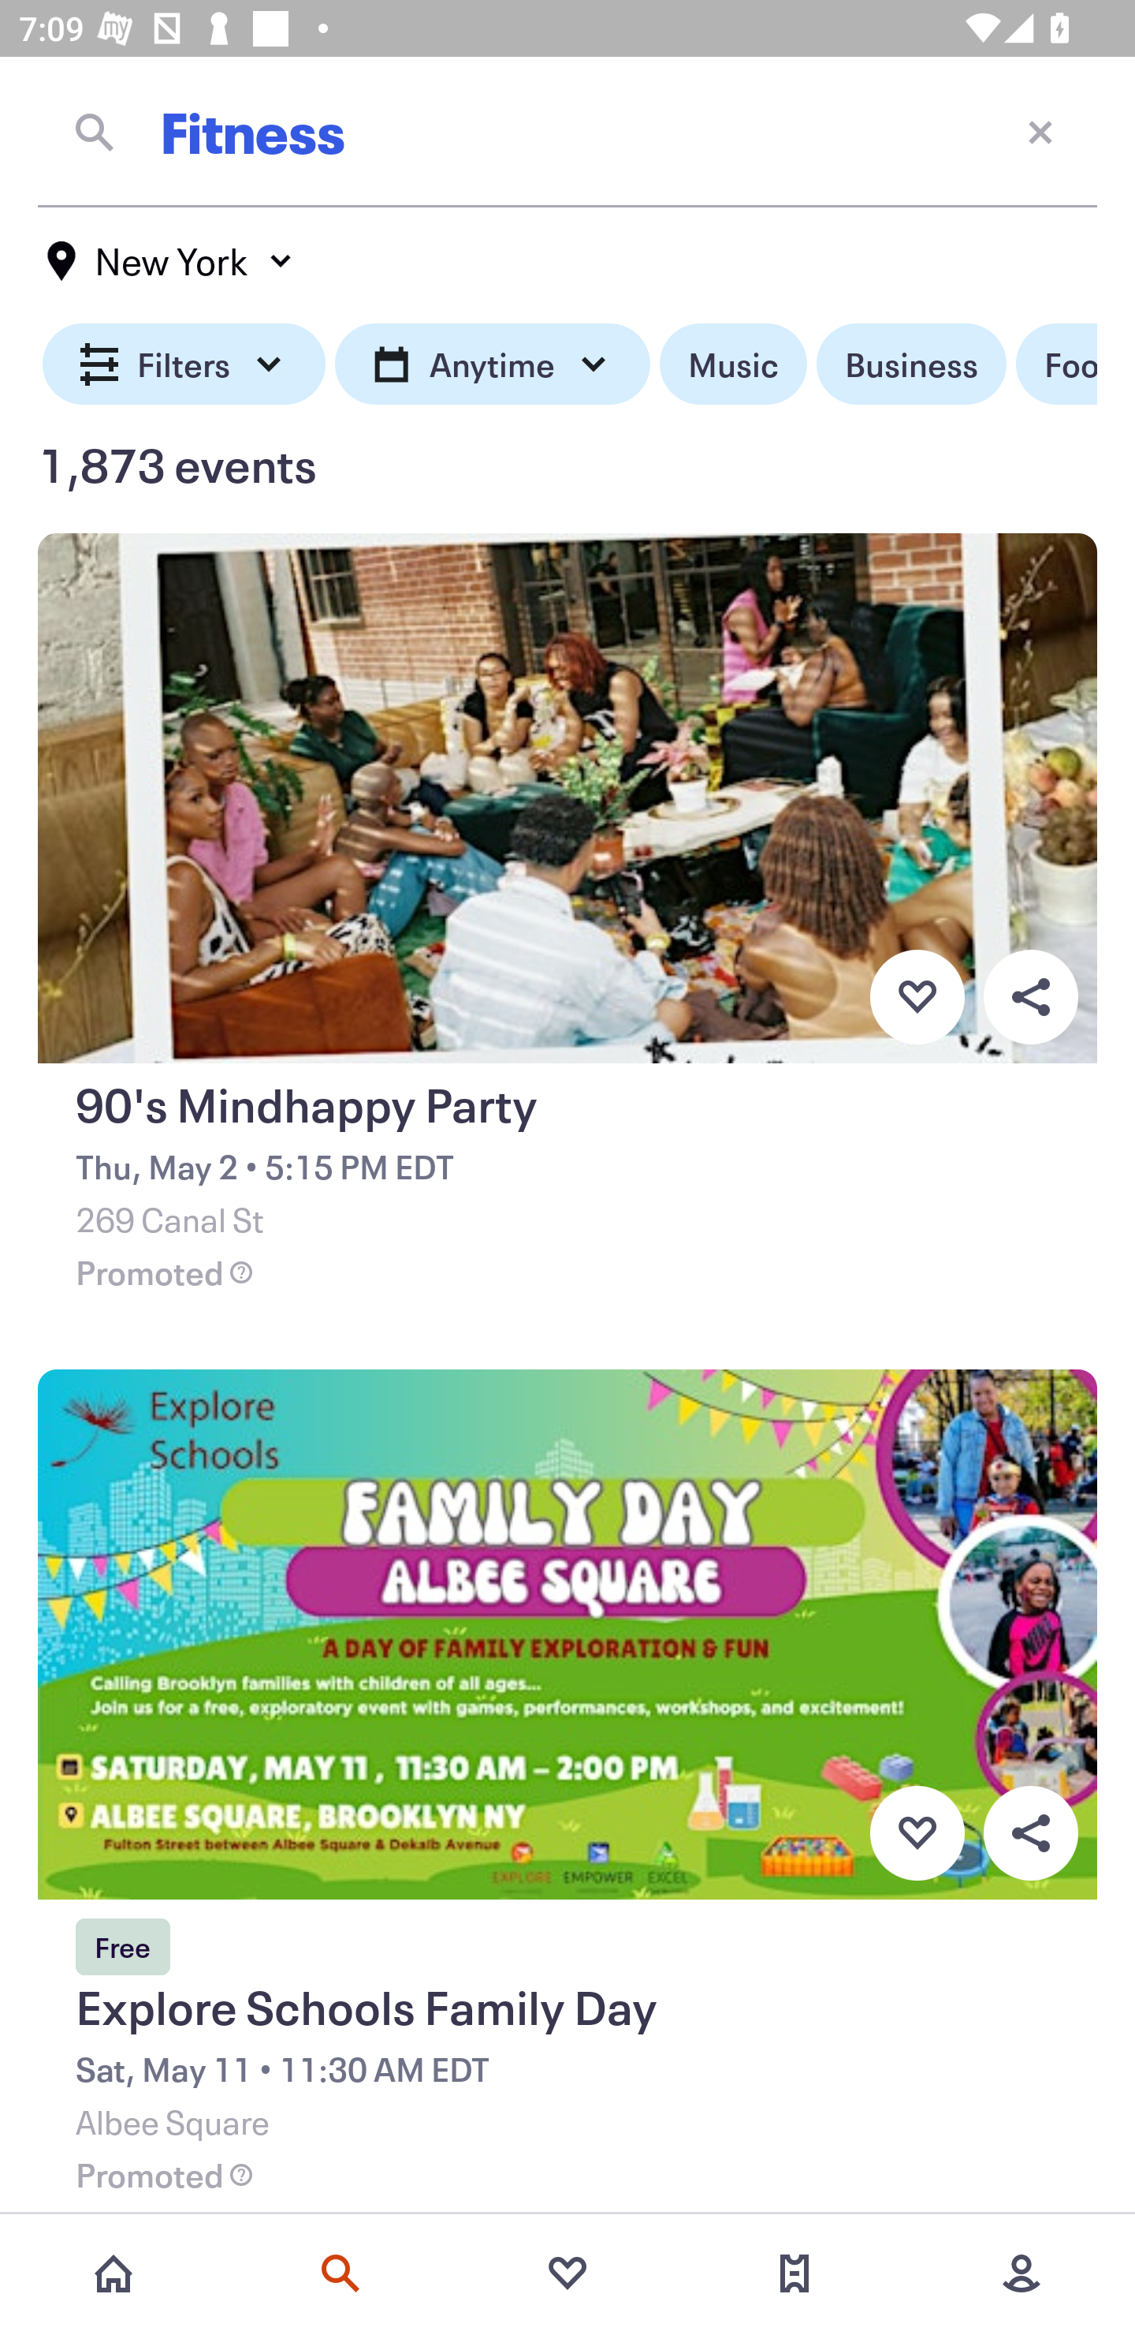 This screenshot has width=1135, height=2335. I want to click on Tickets, so click(794, 2273).